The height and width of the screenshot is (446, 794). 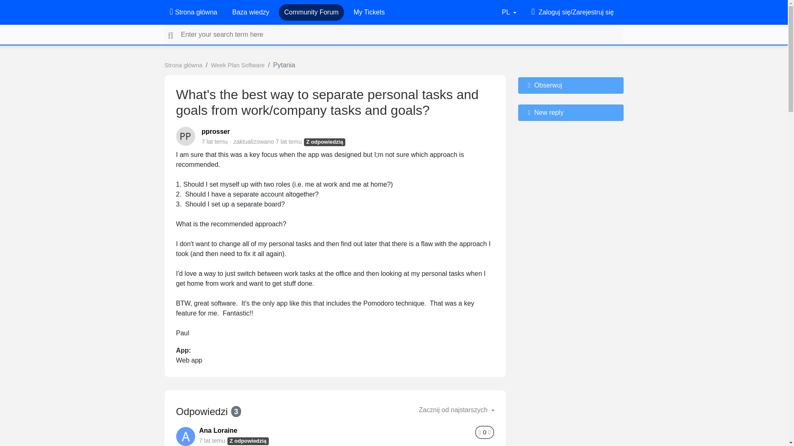 I want to click on Baza wiedzy, so click(x=250, y=12).